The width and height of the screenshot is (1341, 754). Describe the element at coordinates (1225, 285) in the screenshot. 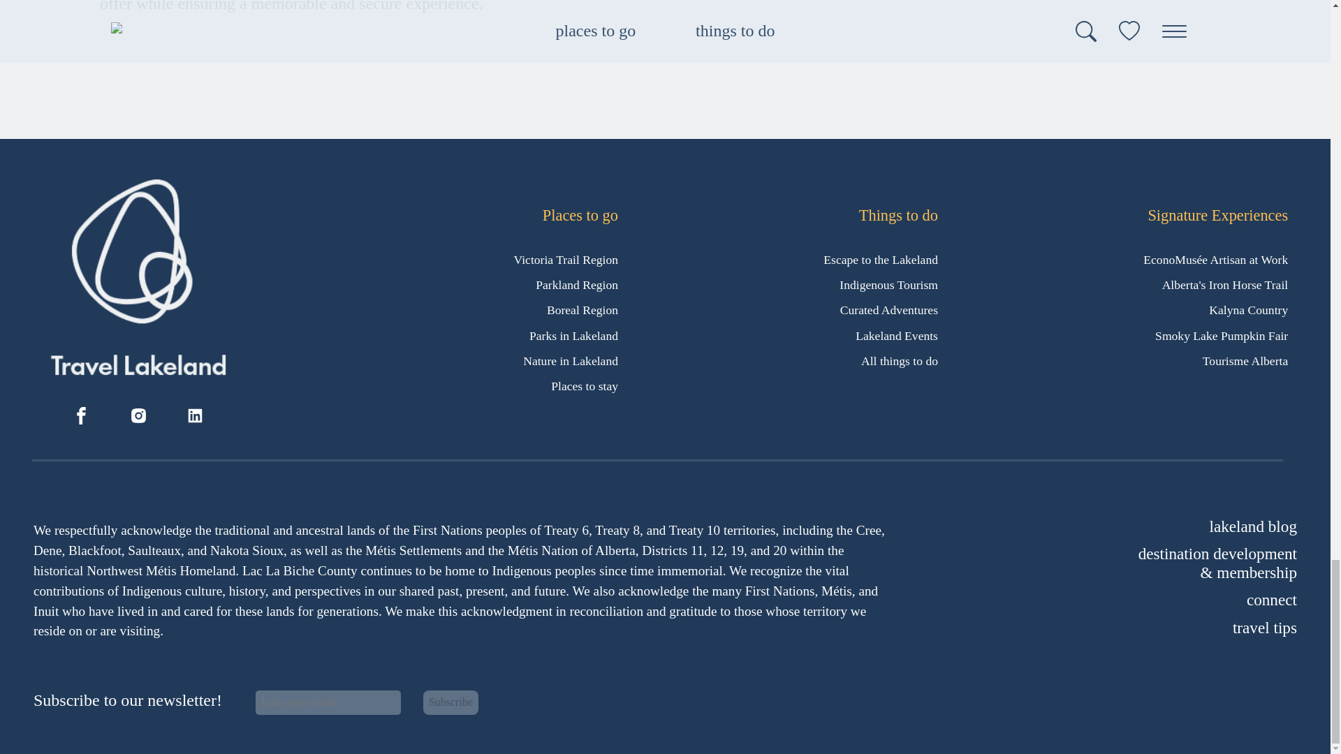

I see `Alberta's Iron Horse Trail` at that location.